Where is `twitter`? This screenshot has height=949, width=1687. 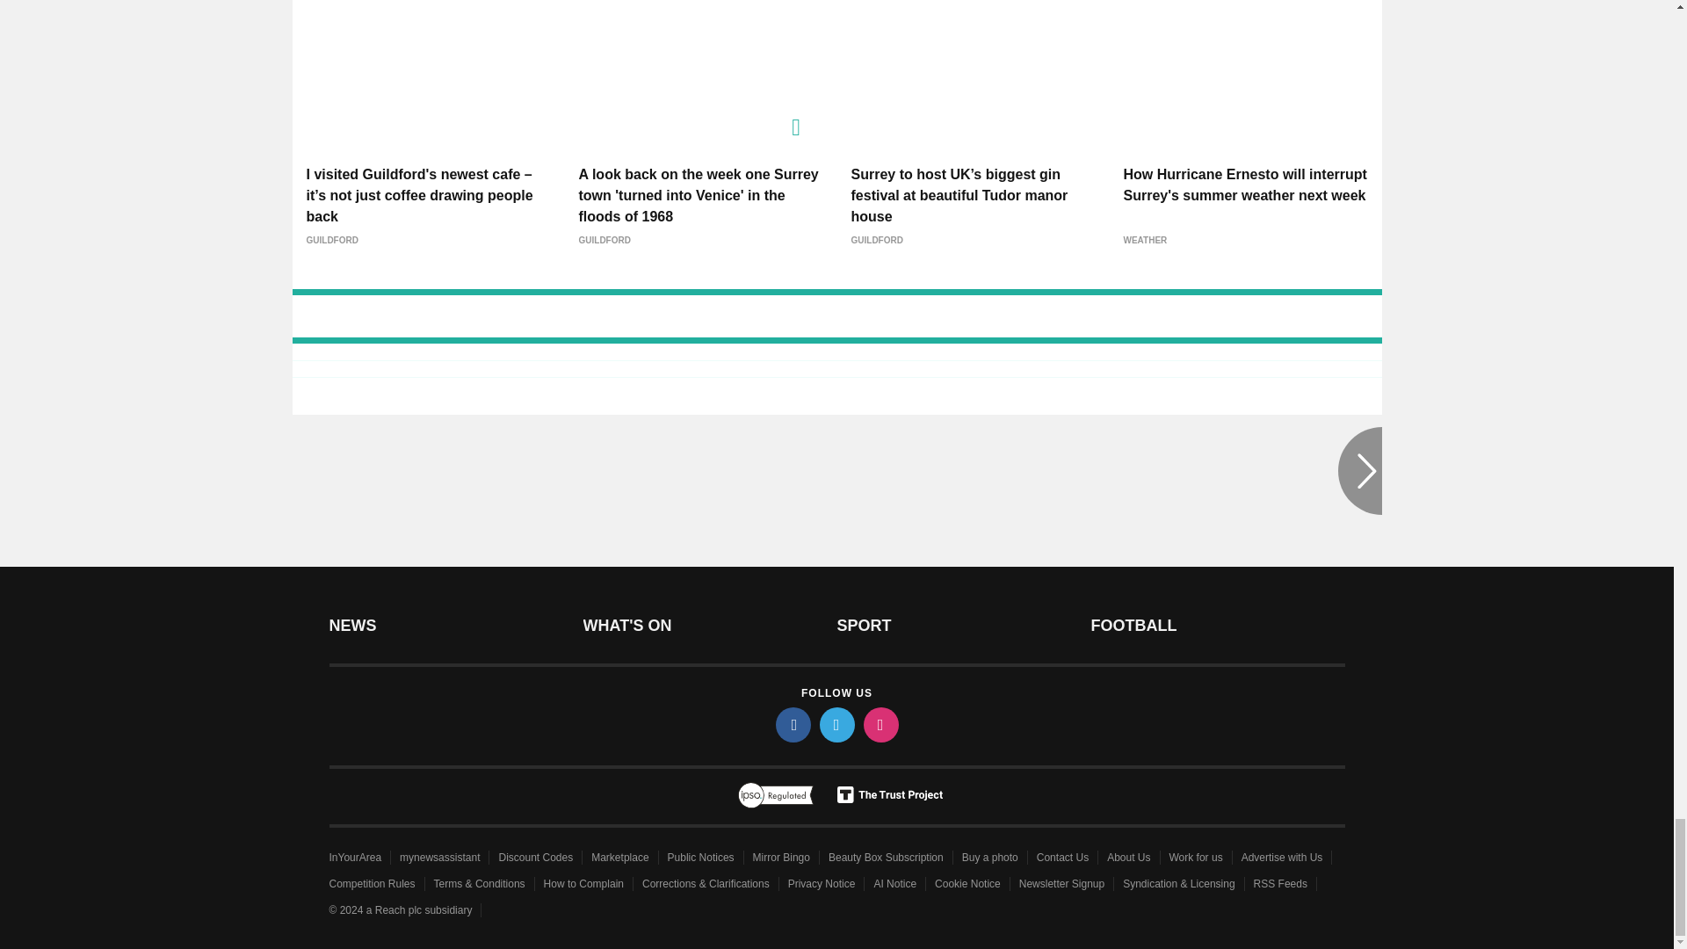 twitter is located at coordinates (836, 724).